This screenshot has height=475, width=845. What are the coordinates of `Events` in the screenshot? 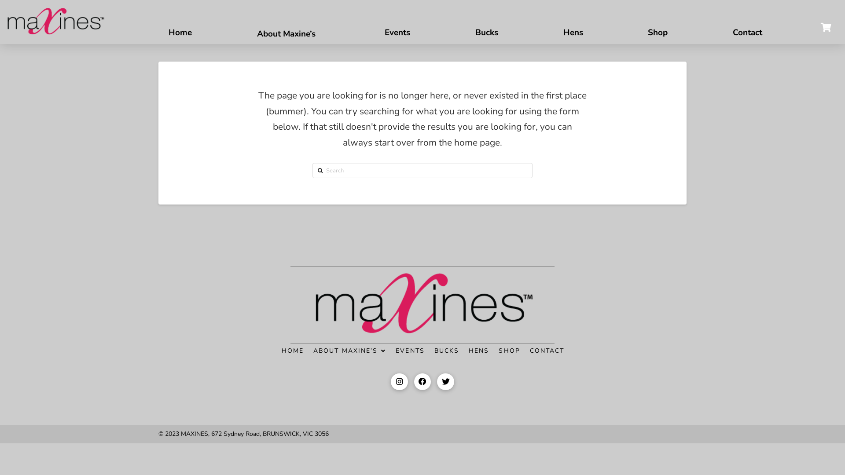 It's located at (398, 28).